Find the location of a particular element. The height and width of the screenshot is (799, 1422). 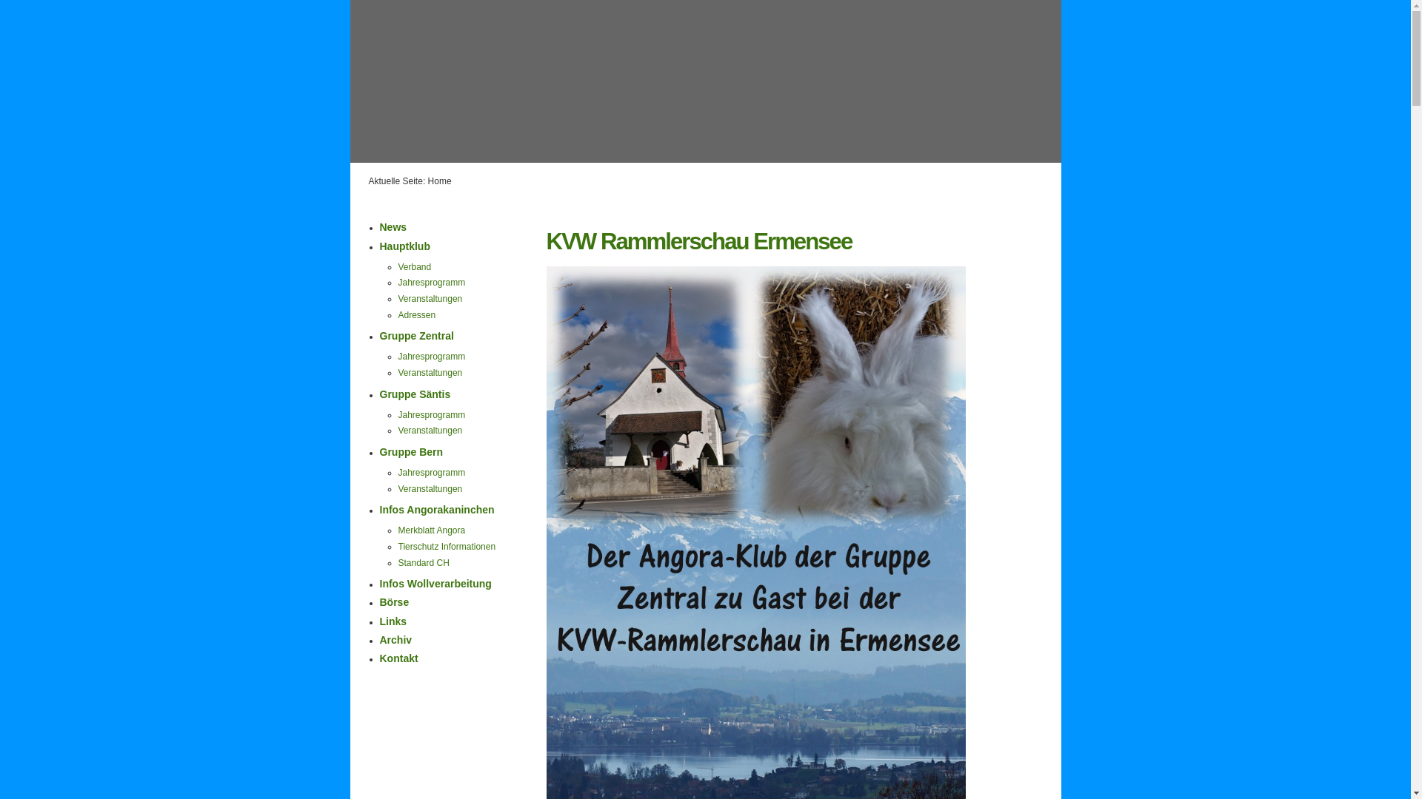

Tierschutz Informationen is located at coordinates (447, 547).